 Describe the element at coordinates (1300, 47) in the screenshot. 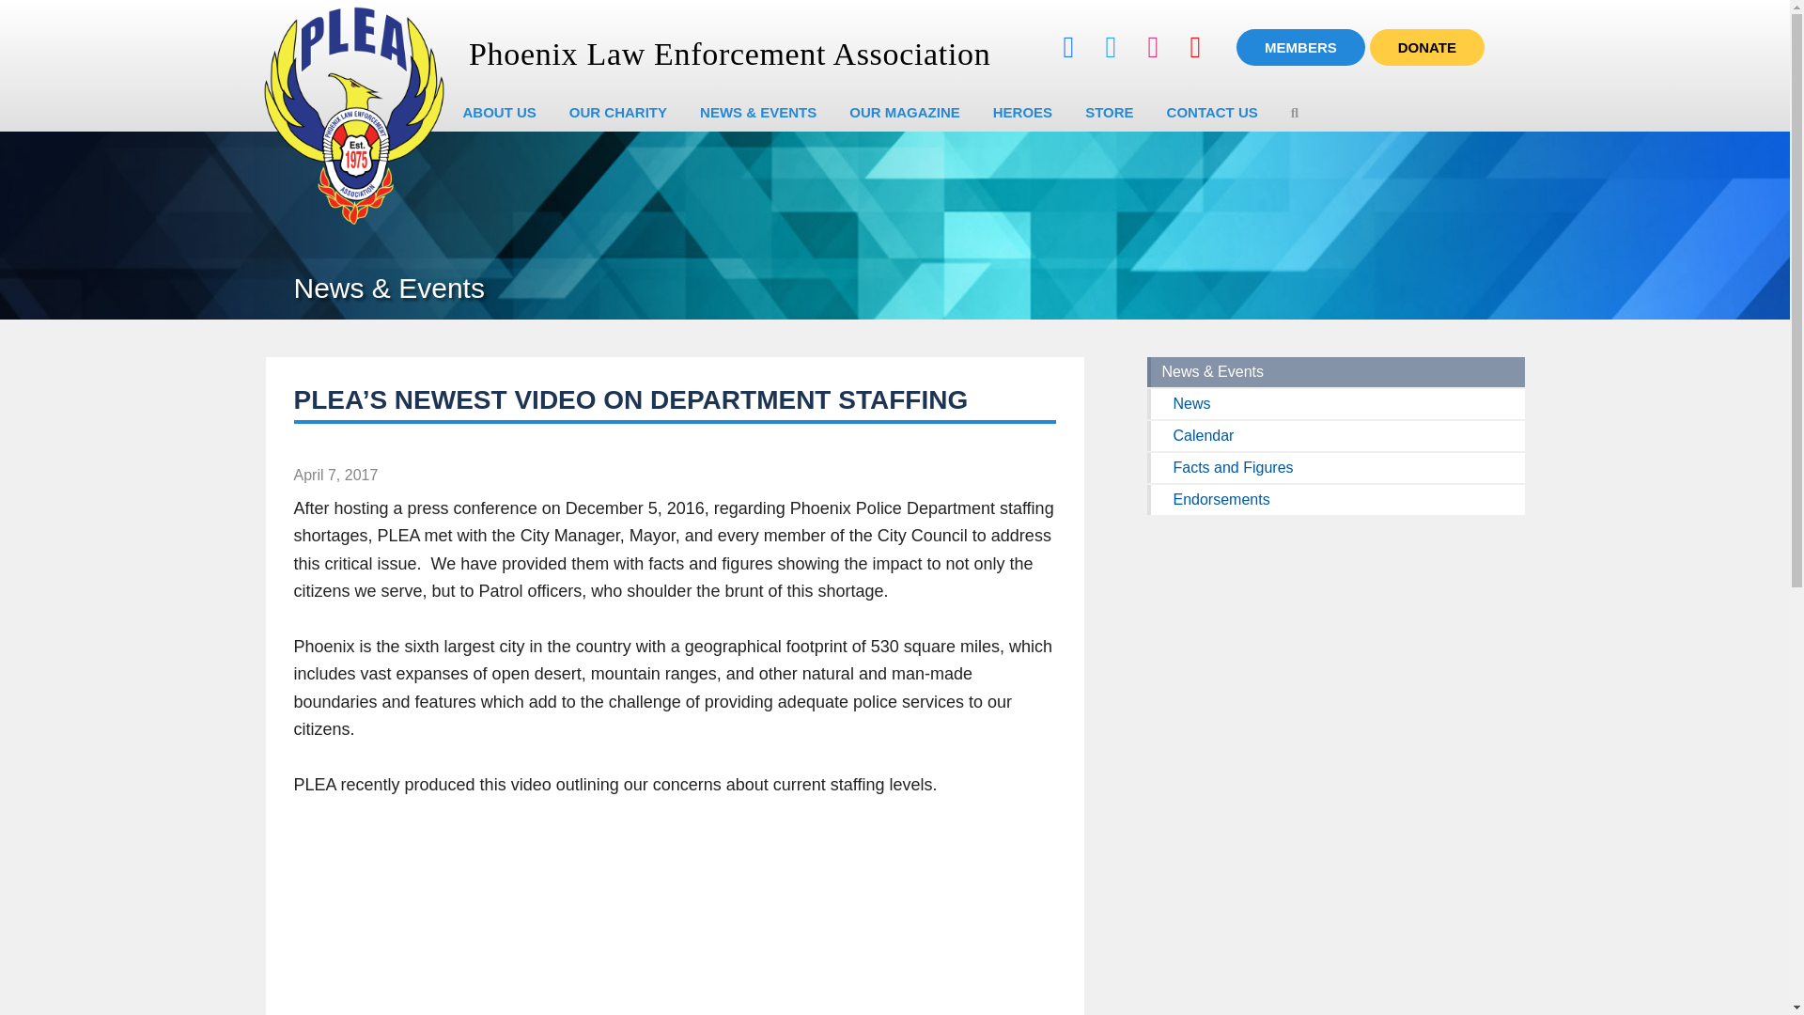

I see `MEMBERS` at that location.